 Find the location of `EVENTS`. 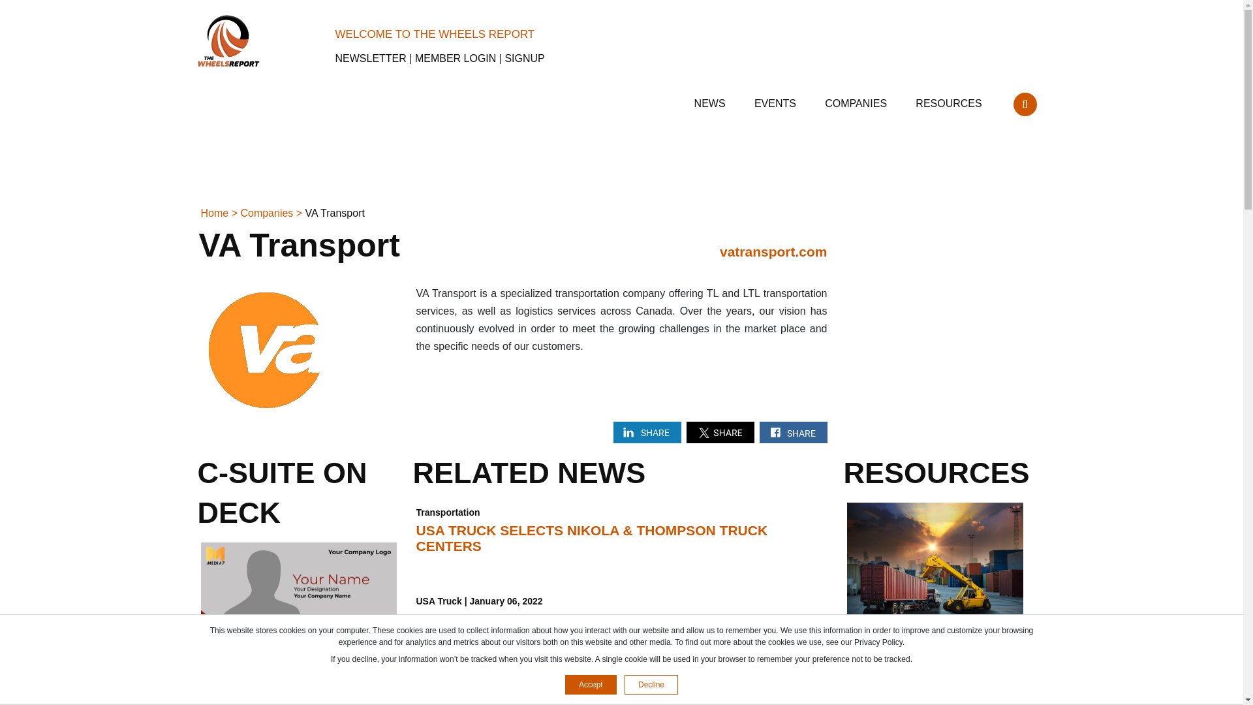

EVENTS is located at coordinates (776, 98).